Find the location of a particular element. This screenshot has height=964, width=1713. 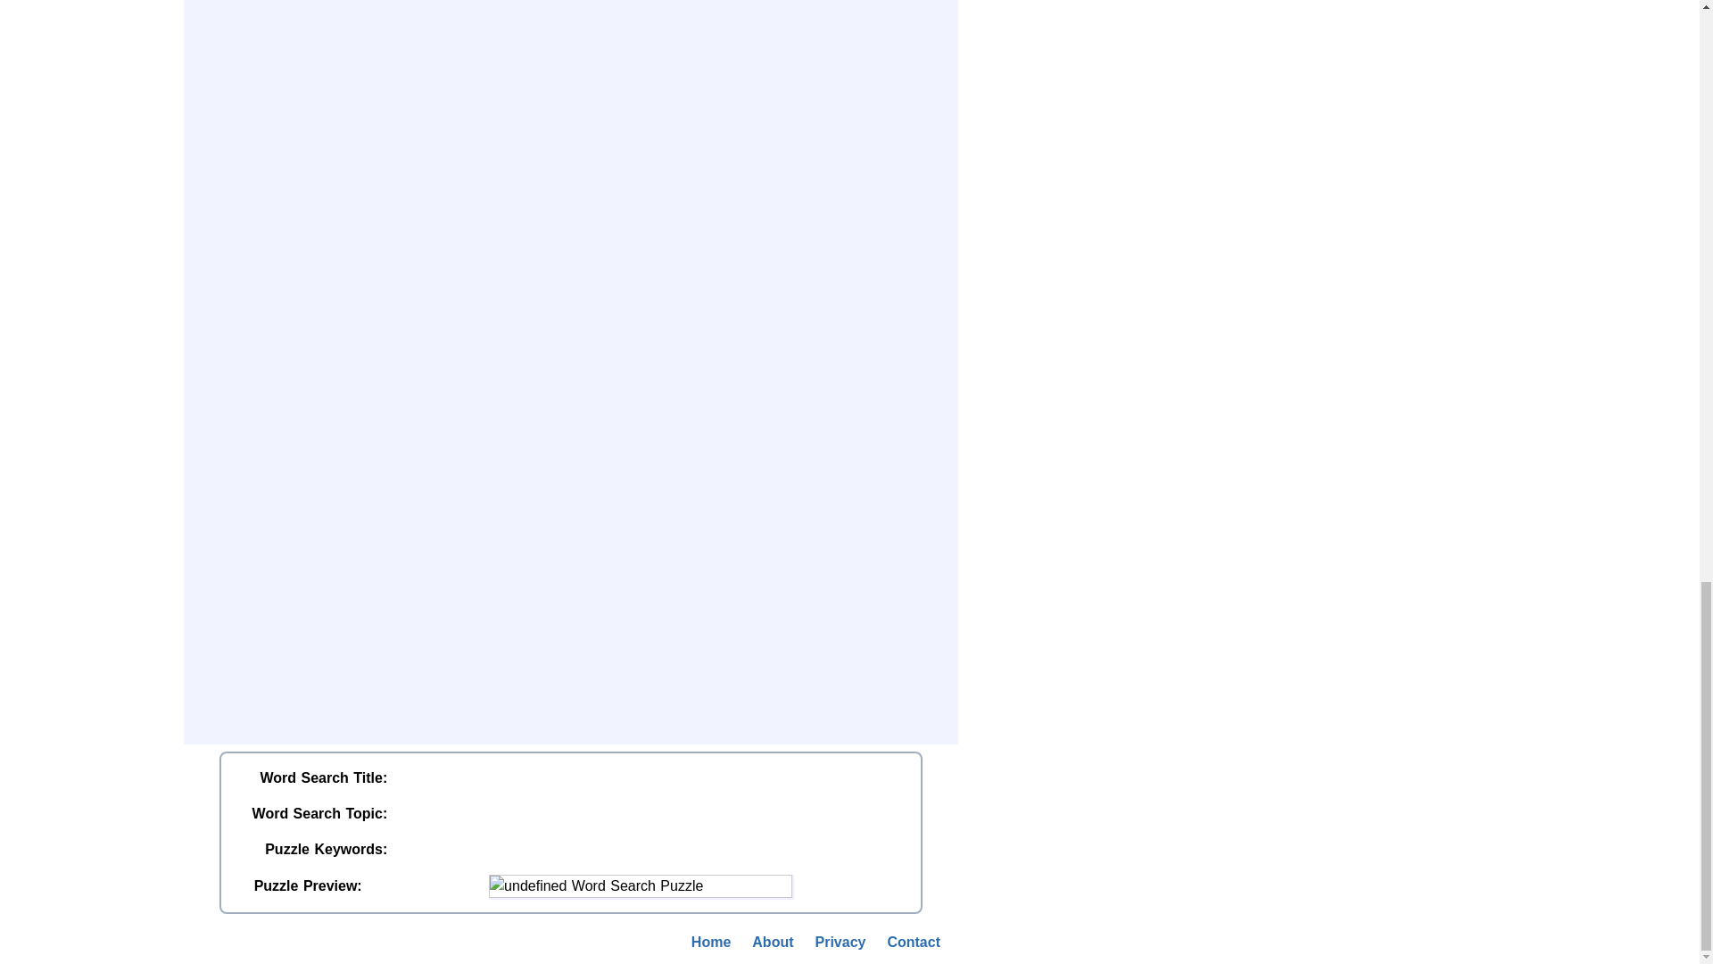

Contact is located at coordinates (913, 943).